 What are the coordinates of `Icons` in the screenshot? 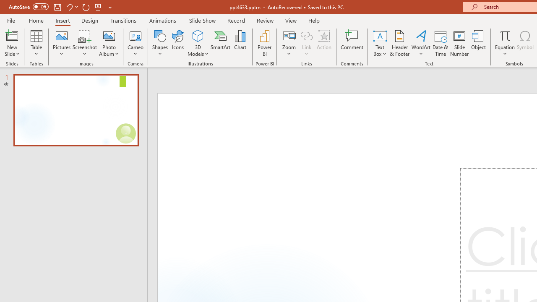 It's located at (178, 43).